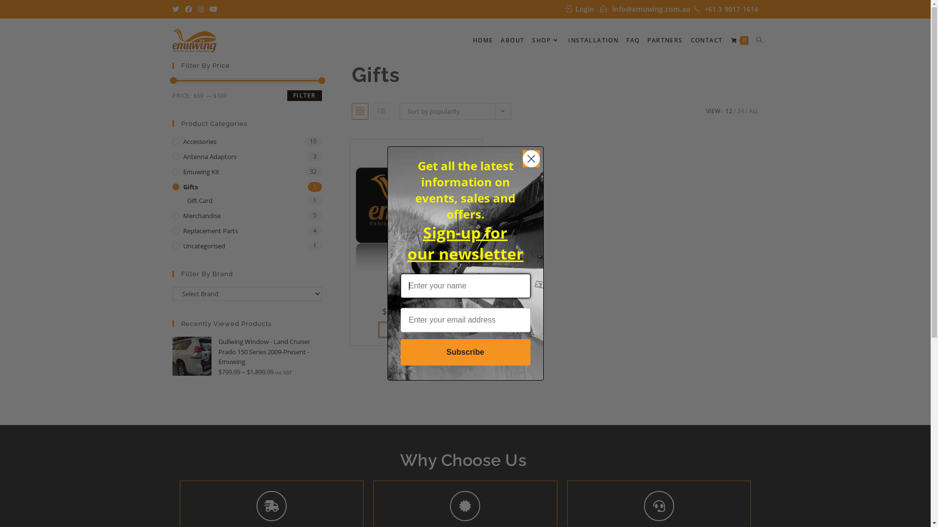 The width and height of the screenshot is (938, 527). What do you see at coordinates (254, 201) in the screenshot?
I see `Gift Card` at bounding box center [254, 201].